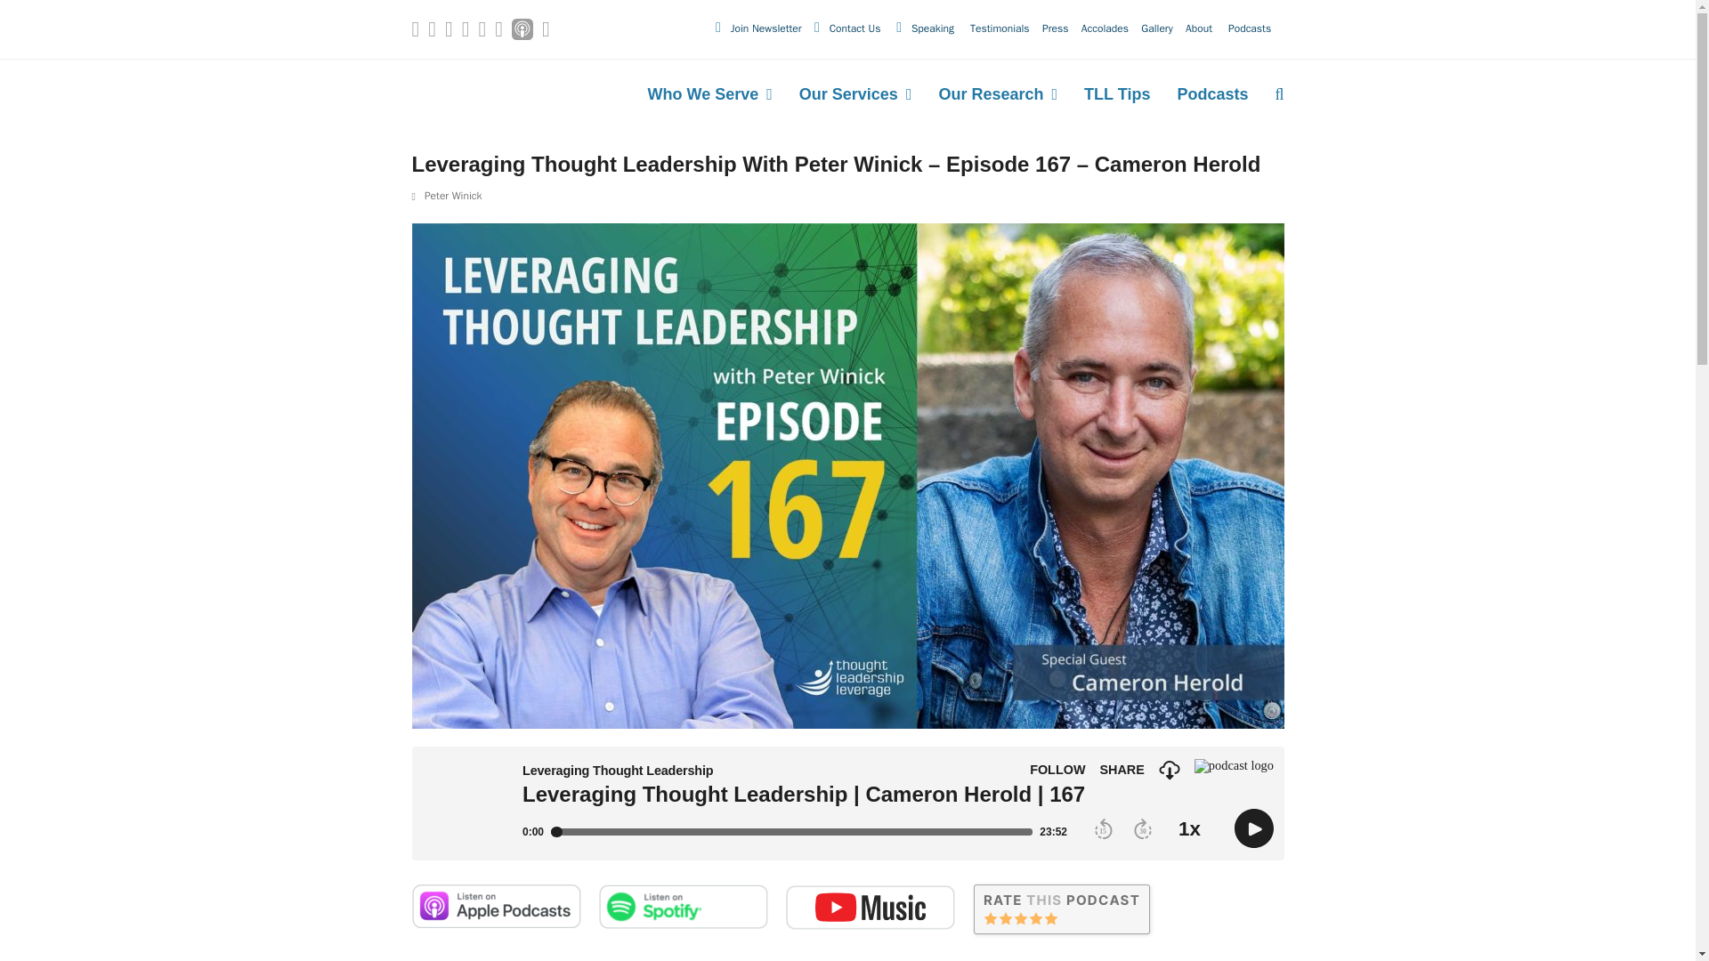 The image size is (1709, 961). I want to click on Podcasts, so click(1251, 28).